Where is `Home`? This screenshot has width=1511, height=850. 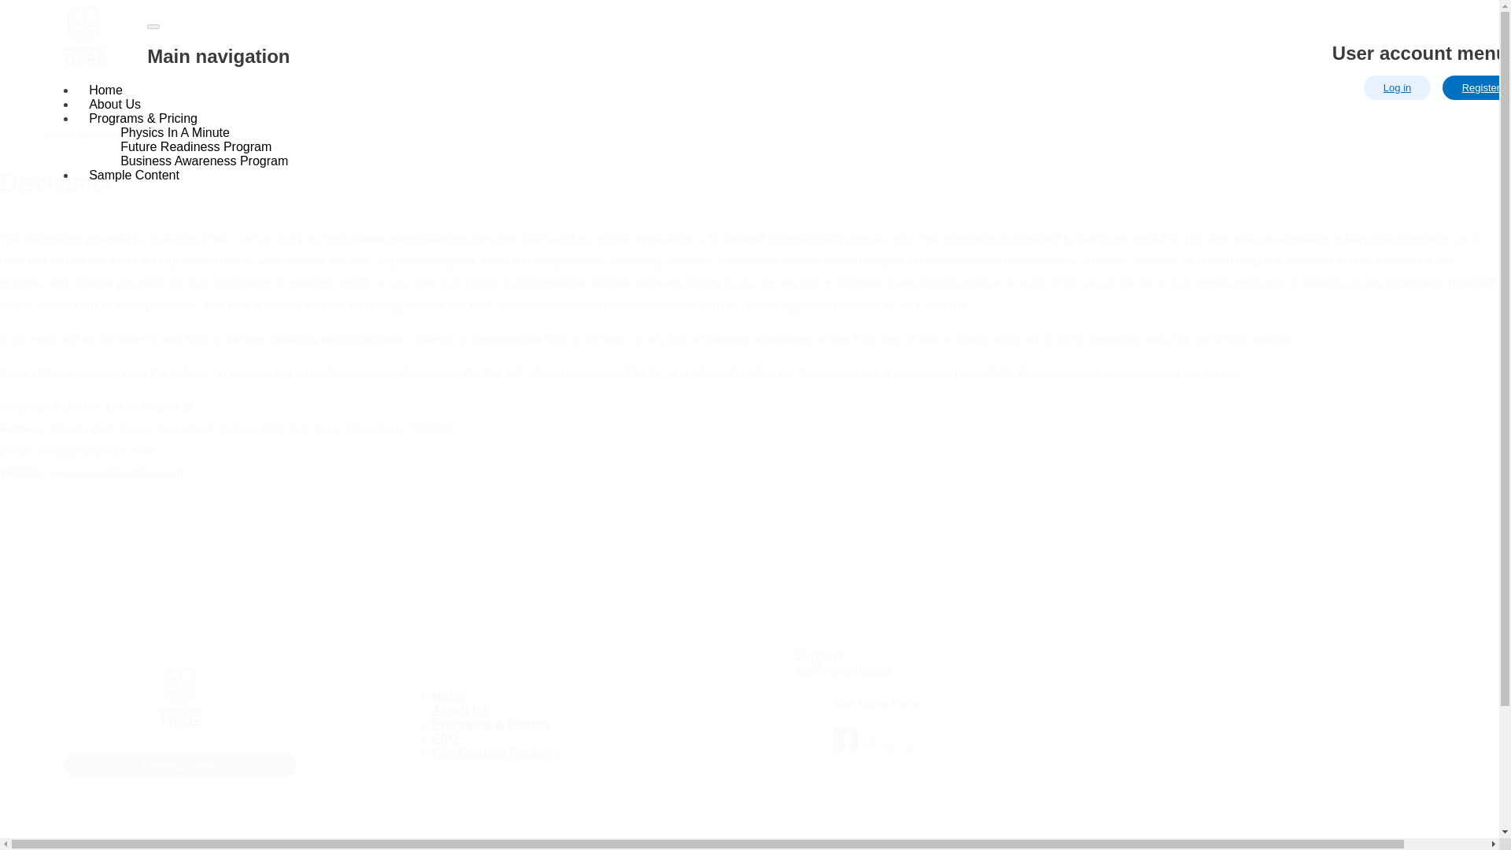
Home is located at coordinates (105, 90).